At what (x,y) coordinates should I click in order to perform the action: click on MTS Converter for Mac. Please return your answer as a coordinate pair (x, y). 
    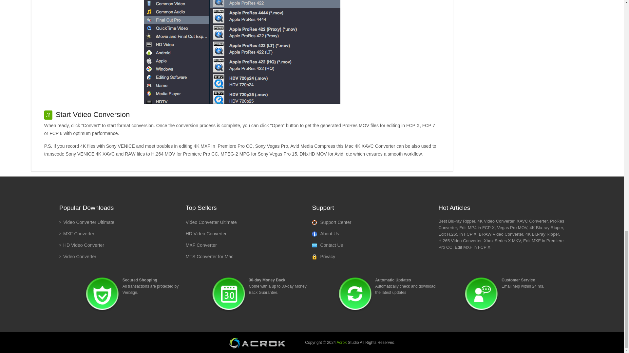
    Looking at the image, I should click on (209, 256).